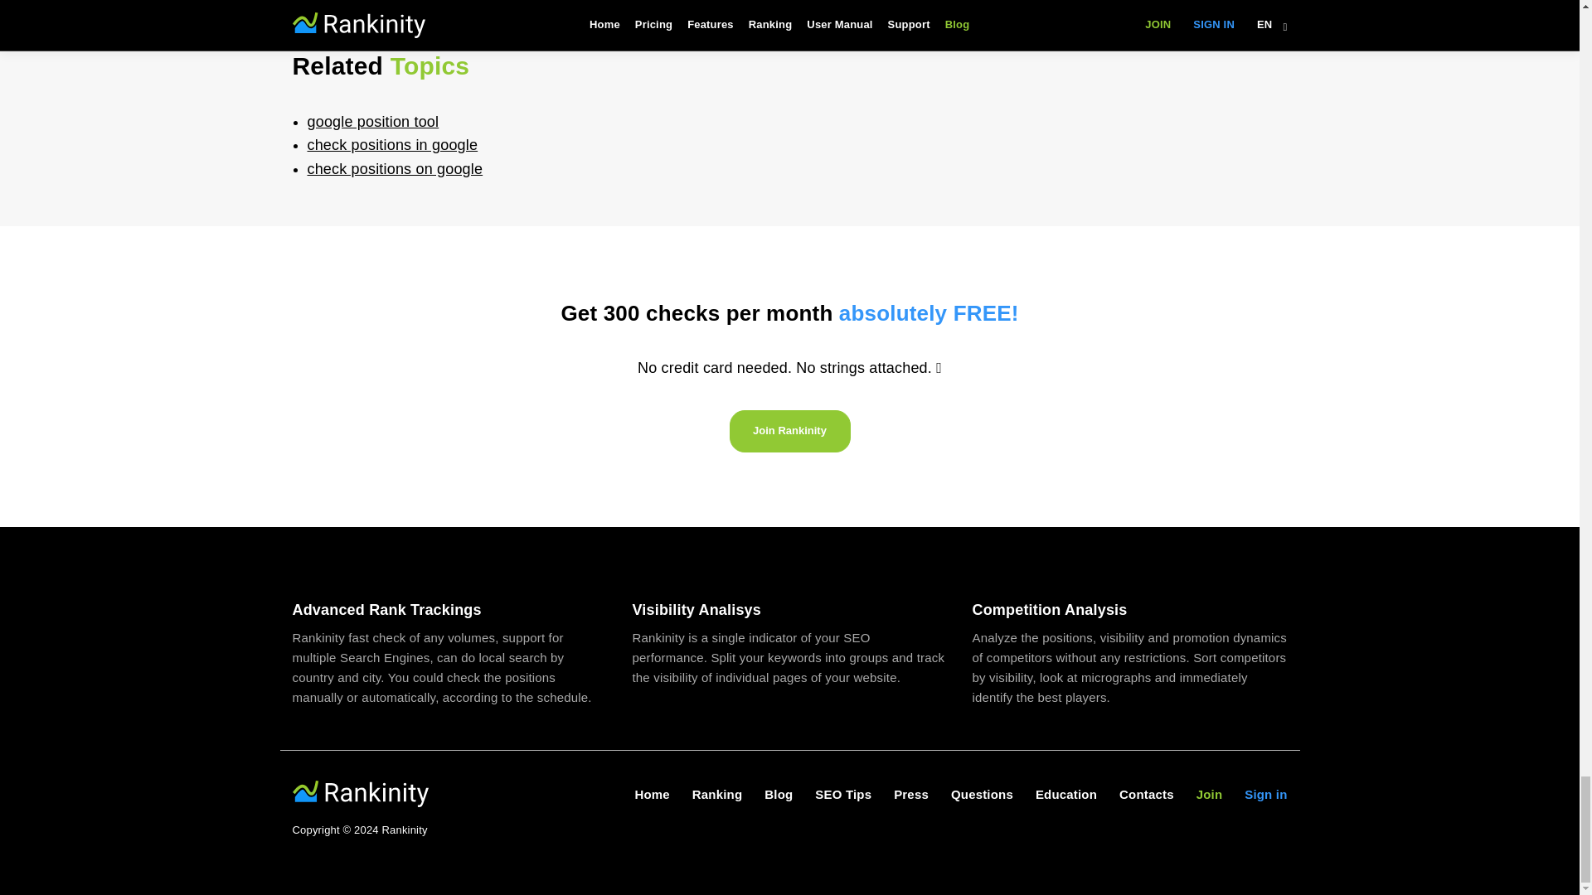 The width and height of the screenshot is (1592, 895). What do you see at coordinates (392, 144) in the screenshot?
I see `check positions in google` at bounding box center [392, 144].